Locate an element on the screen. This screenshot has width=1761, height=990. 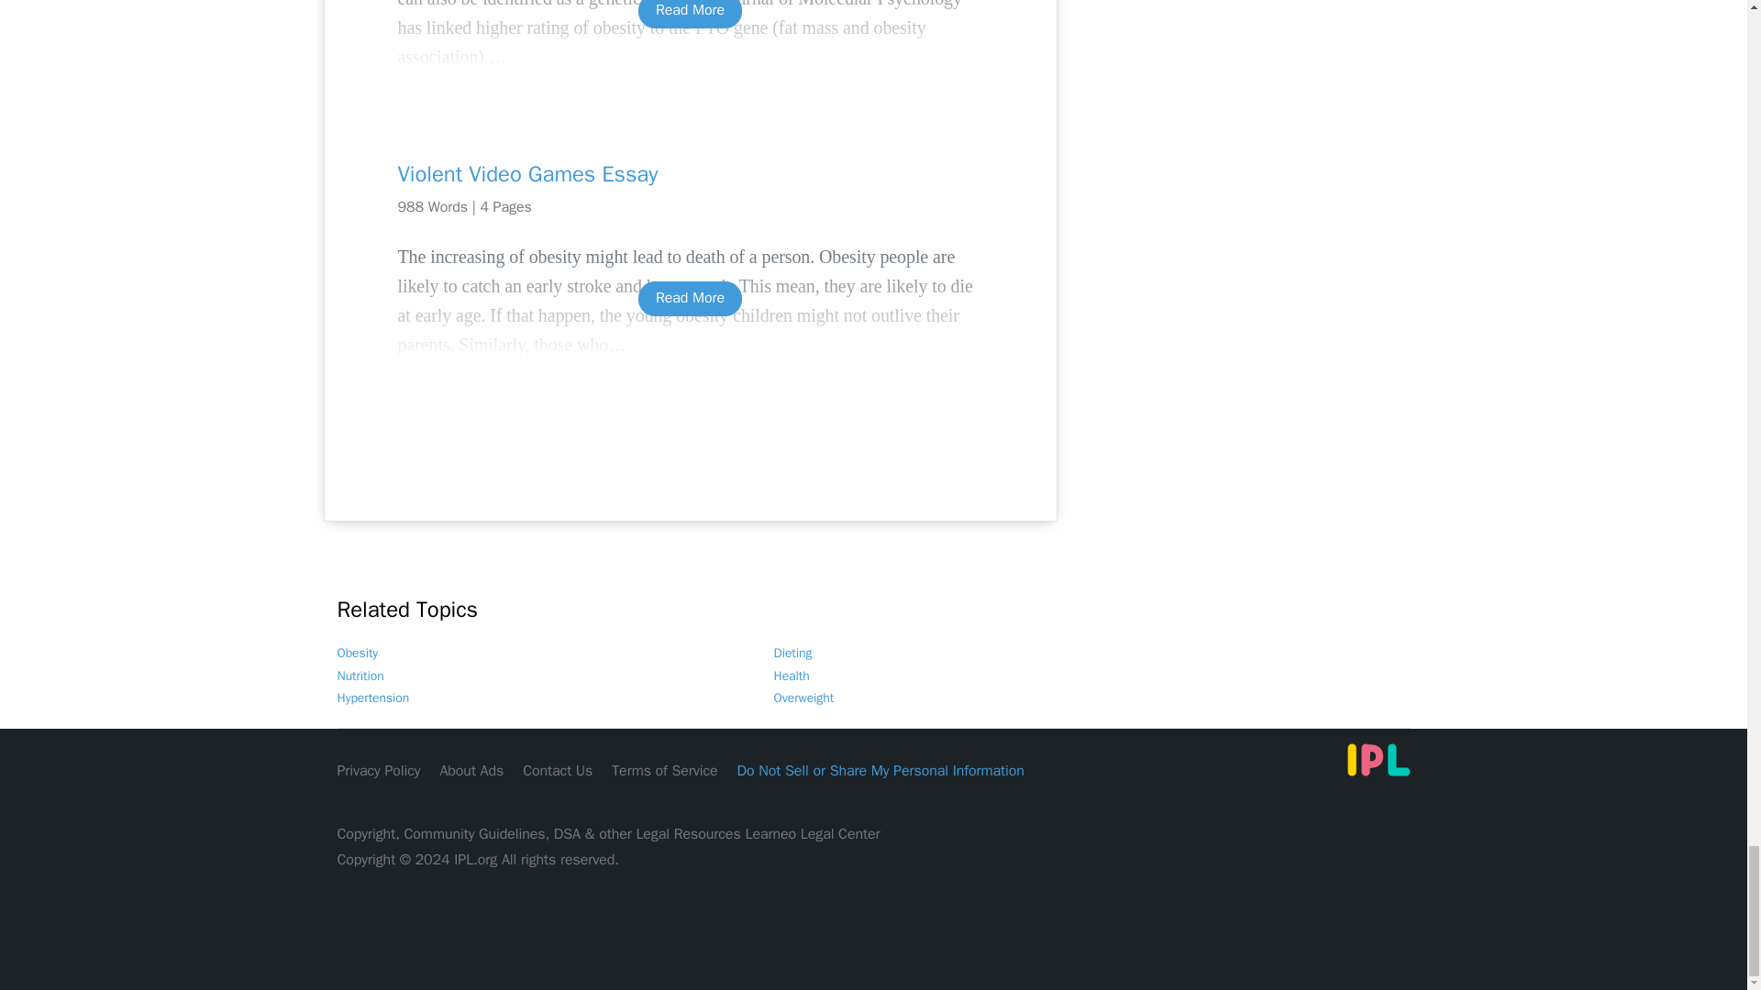
Hypertension is located at coordinates (374, 698).